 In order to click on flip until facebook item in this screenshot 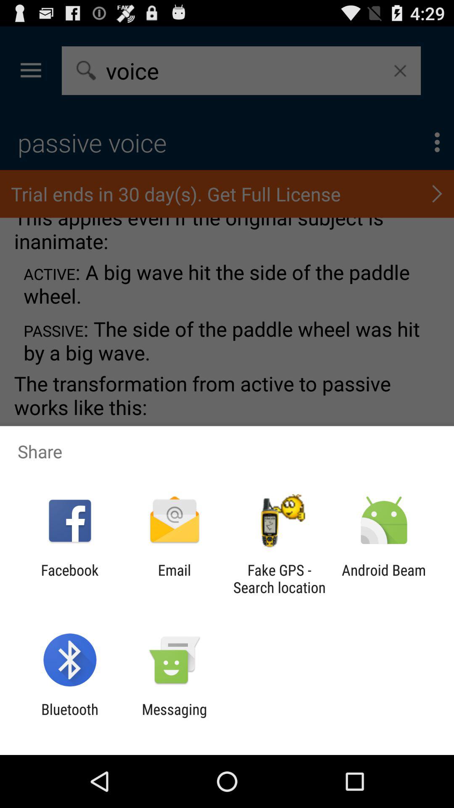, I will do `click(70, 579)`.